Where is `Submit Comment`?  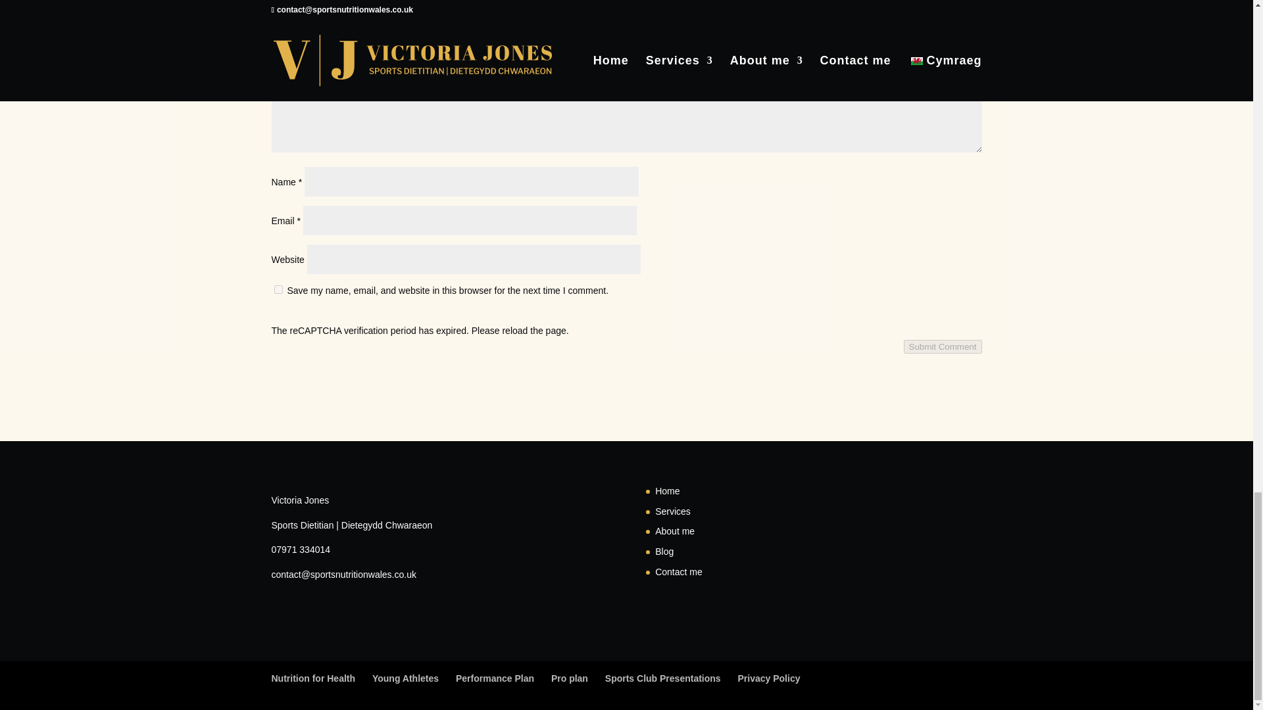 Submit Comment is located at coordinates (943, 346).